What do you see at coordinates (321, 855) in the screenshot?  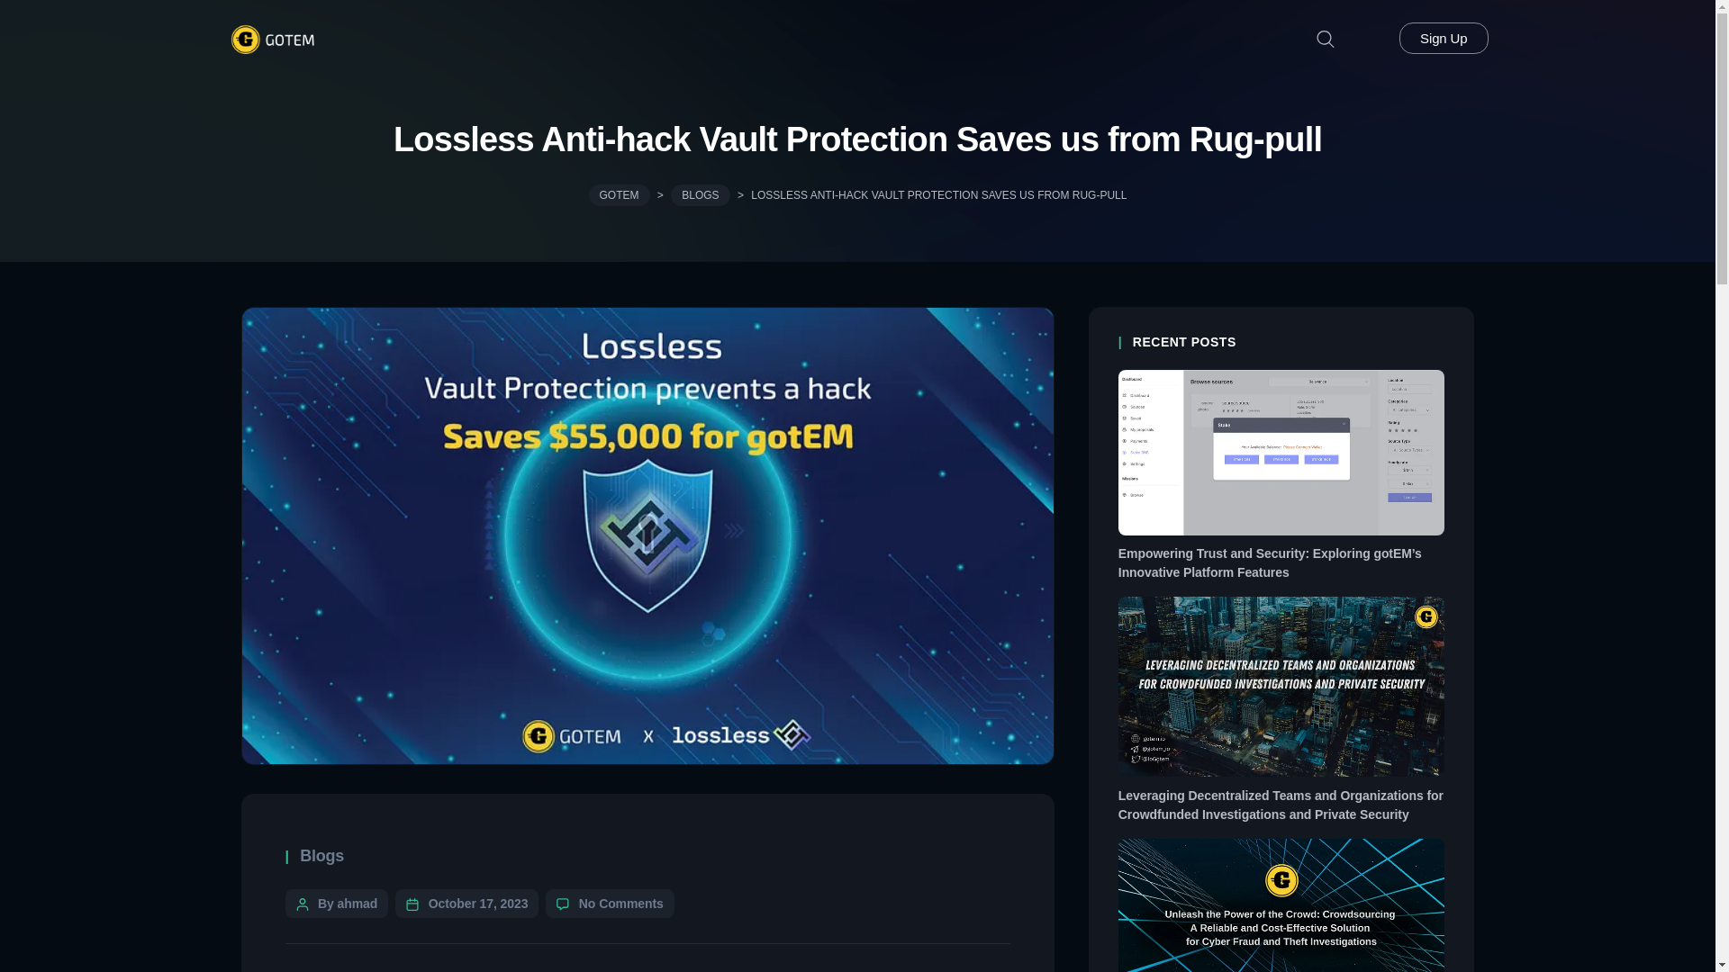 I see `Blogs` at bounding box center [321, 855].